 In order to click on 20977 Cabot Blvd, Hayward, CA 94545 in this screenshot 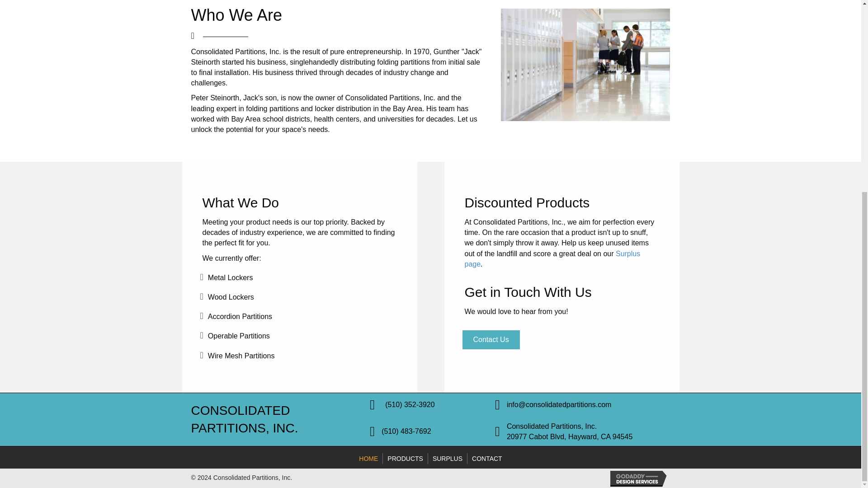, I will do `click(570, 436)`.